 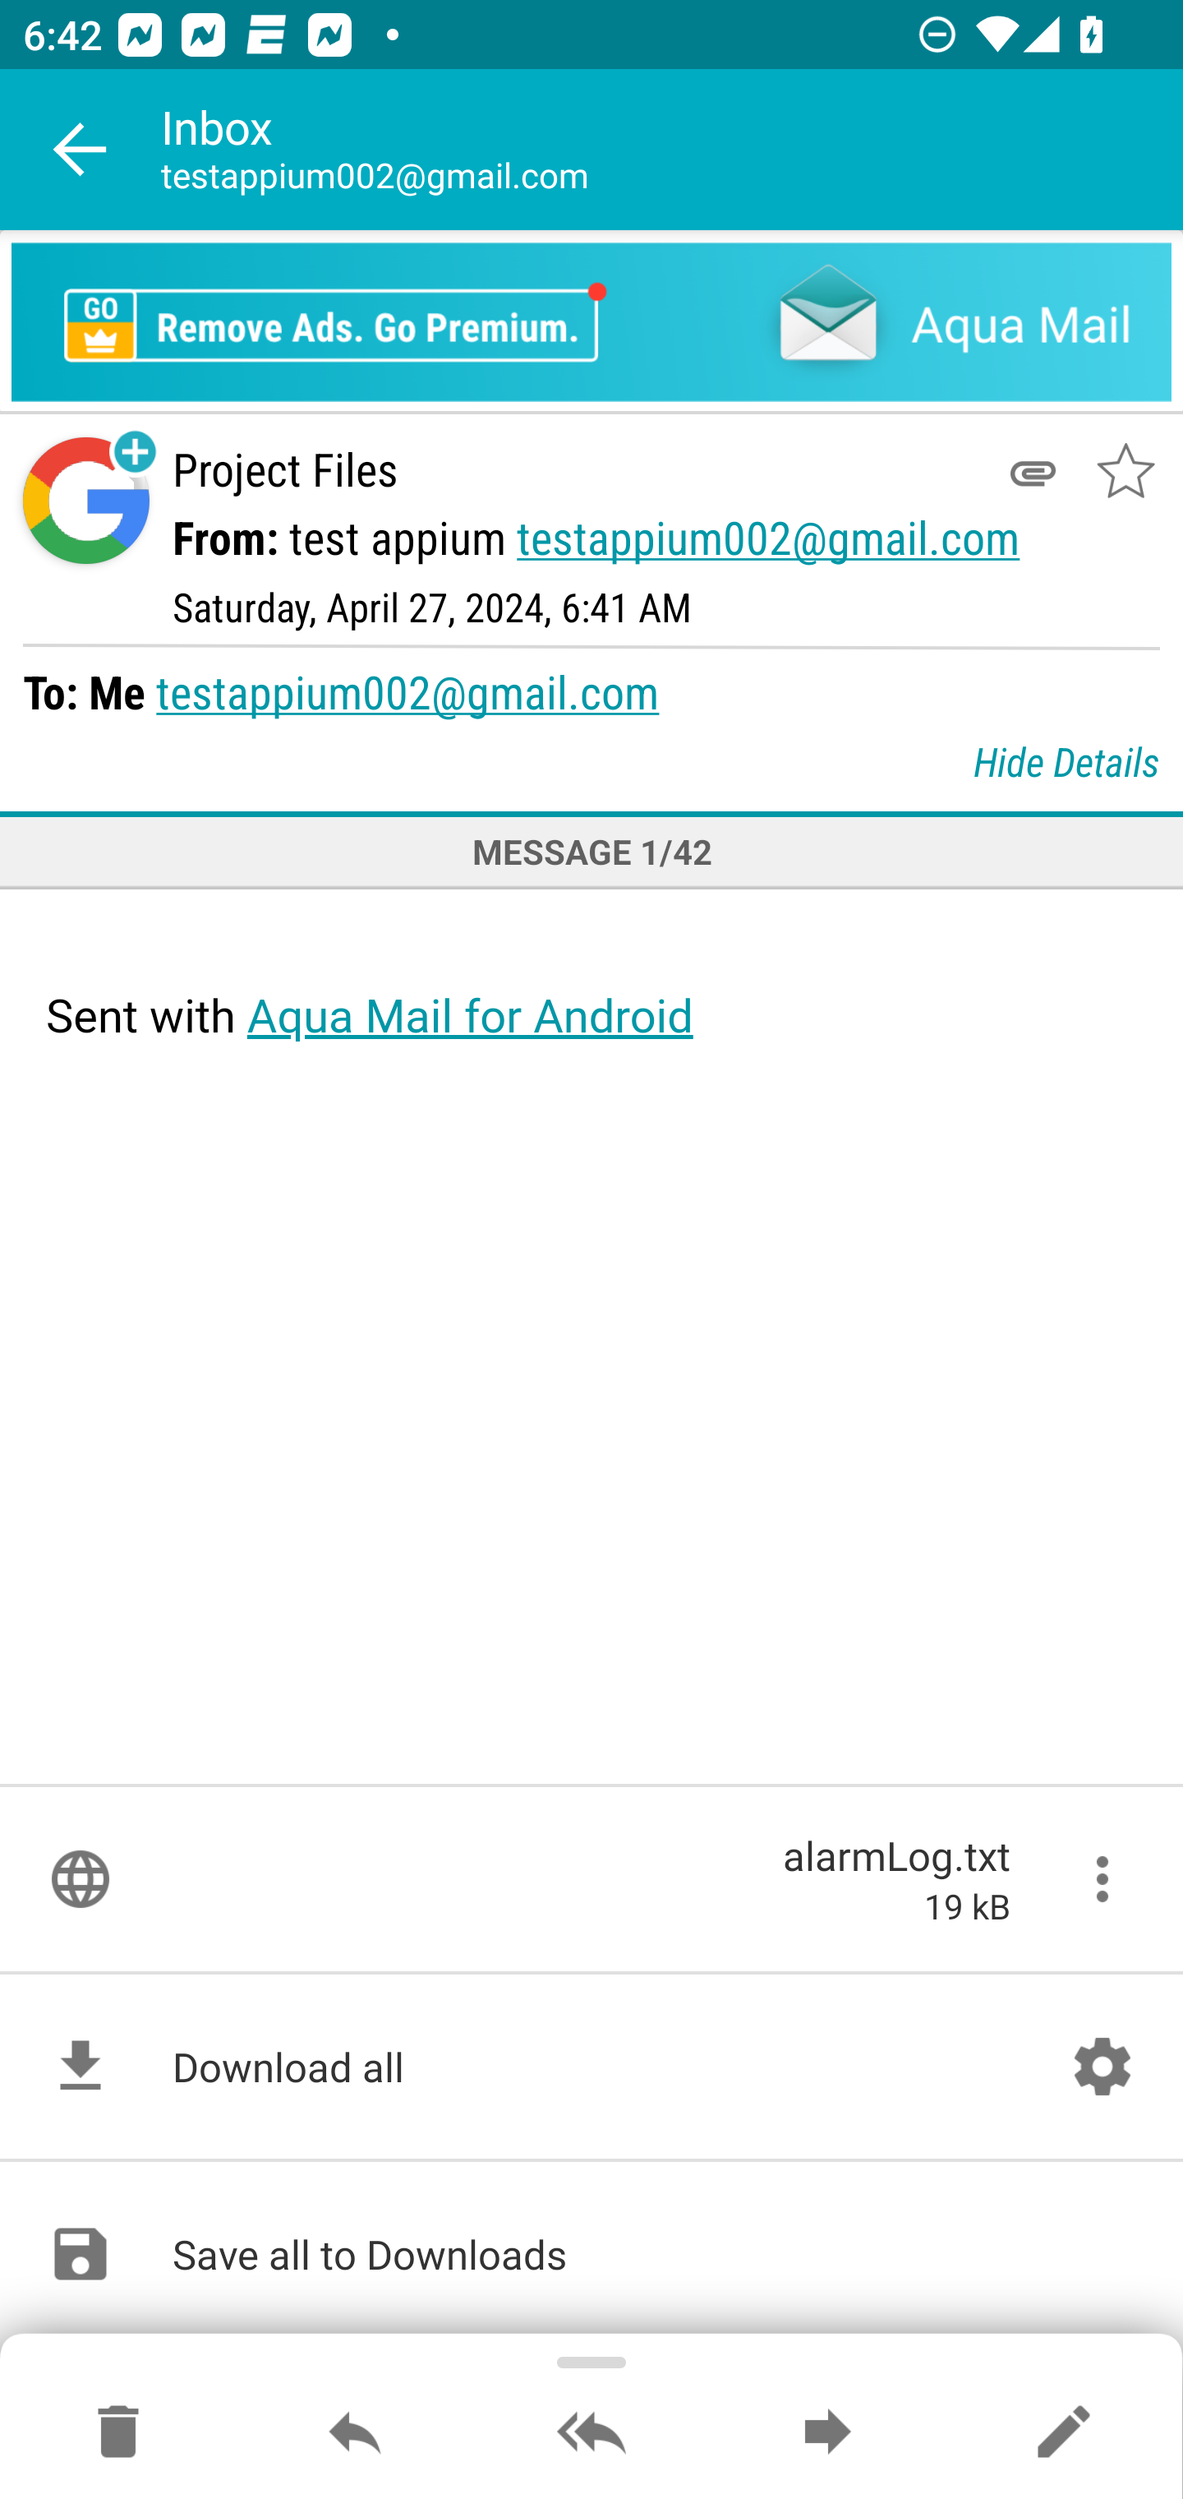 What do you see at coordinates (1102, 1879) in the screenshot?
I see `More options` at bounding box center [1102, 1879].